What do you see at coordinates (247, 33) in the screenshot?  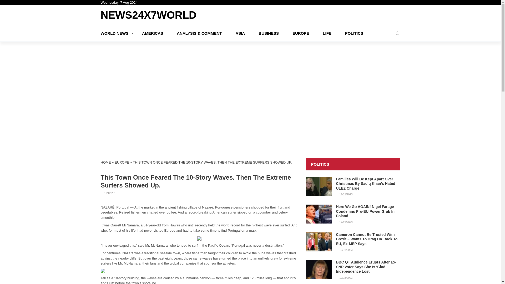 I see `Asia` at bounding box center [247, 33].